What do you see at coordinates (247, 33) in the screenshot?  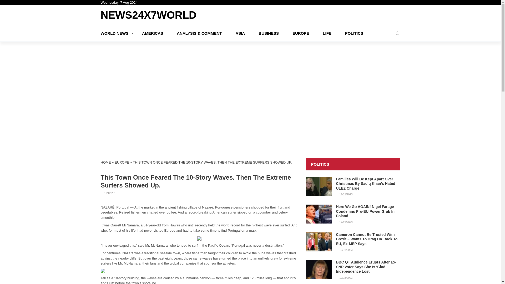 I see `Asia` at bounding box center [247, 33].